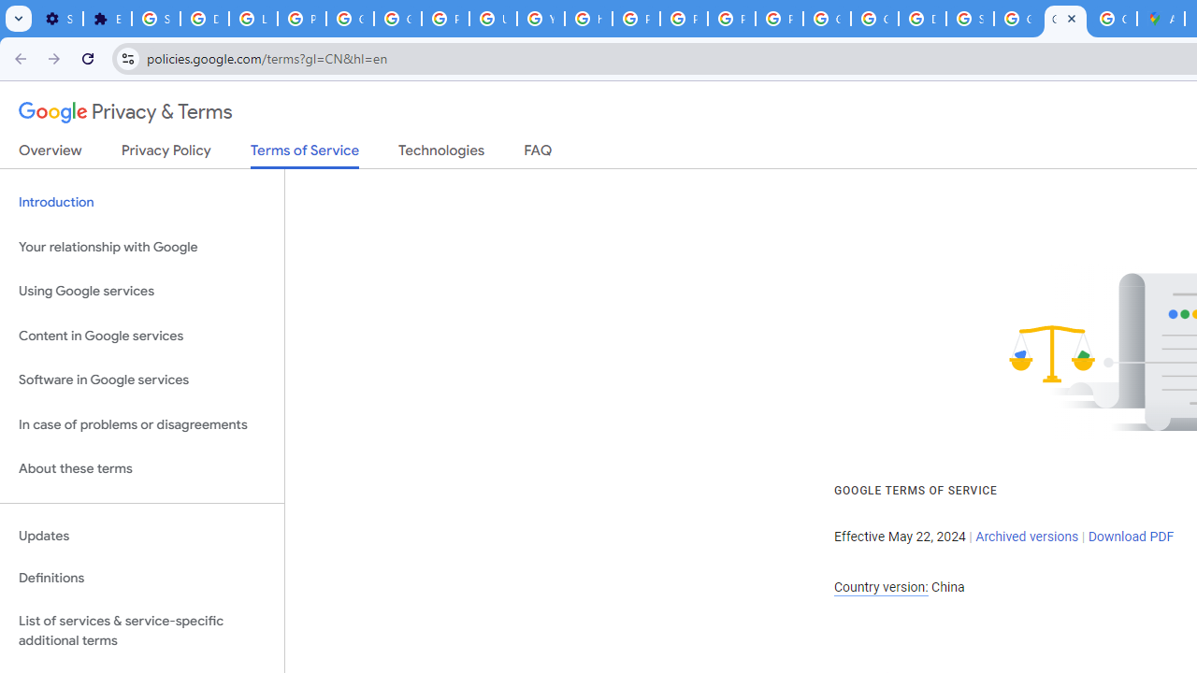 The height and width of the screenshot is (673, 1197). Describe the element at coordinates (541, 19) in the screenshot. I see `YouTube` at that location.